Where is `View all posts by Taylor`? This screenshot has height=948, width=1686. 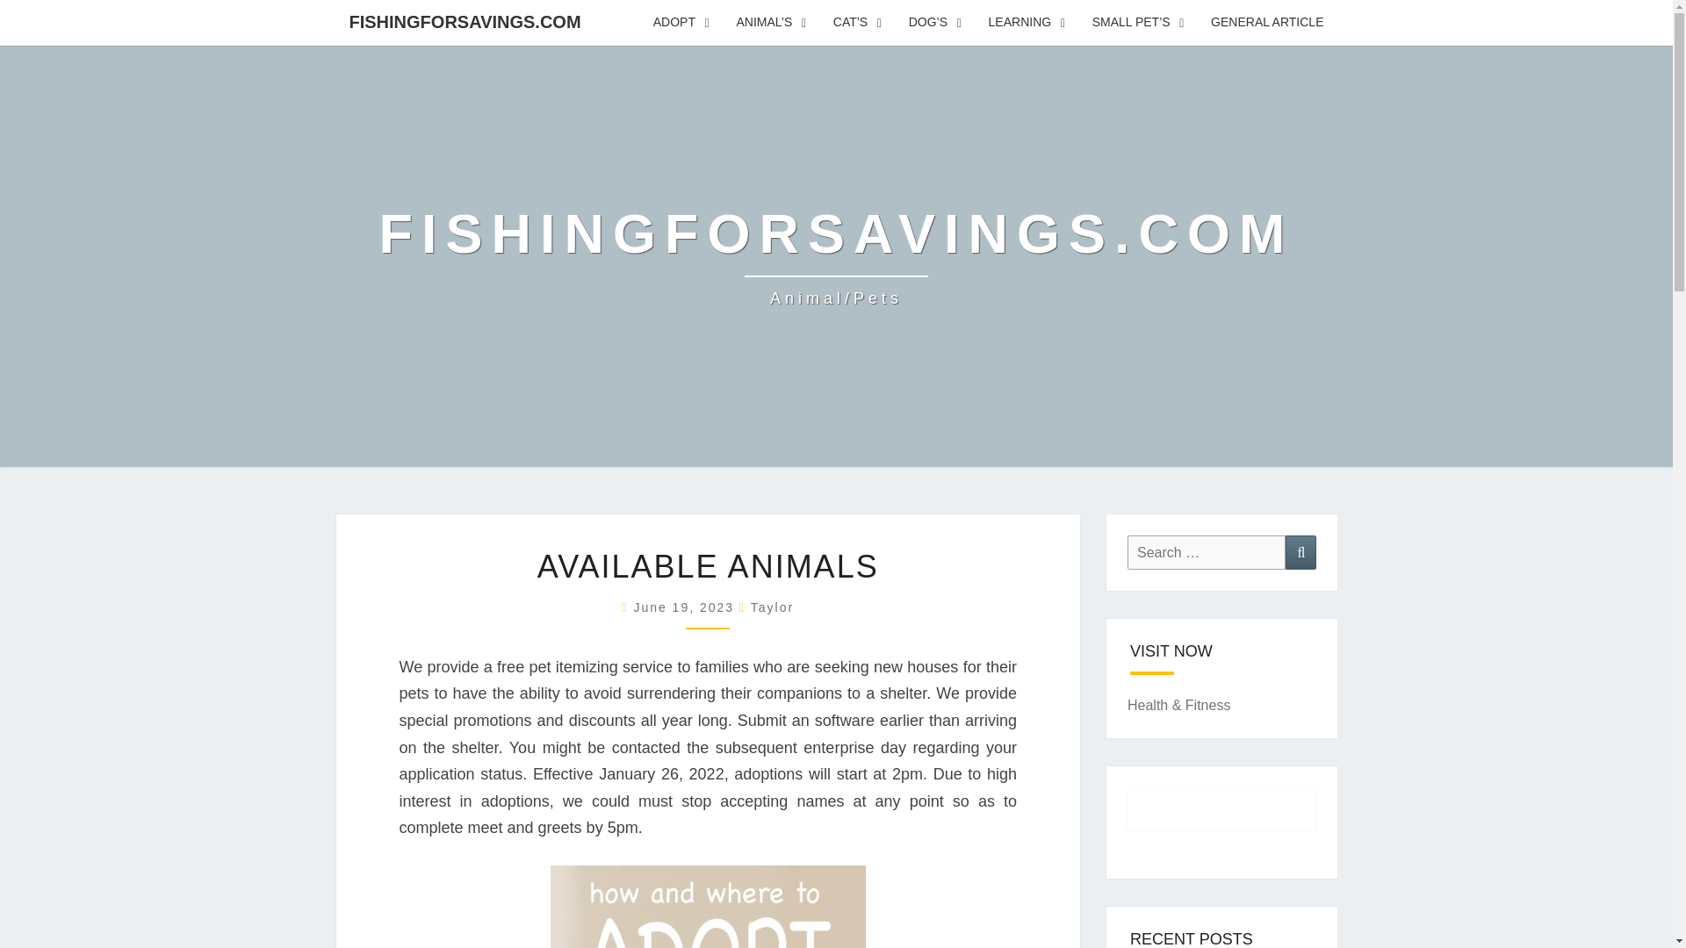
View all posts by Taylor is located at coordinates (772, 607).